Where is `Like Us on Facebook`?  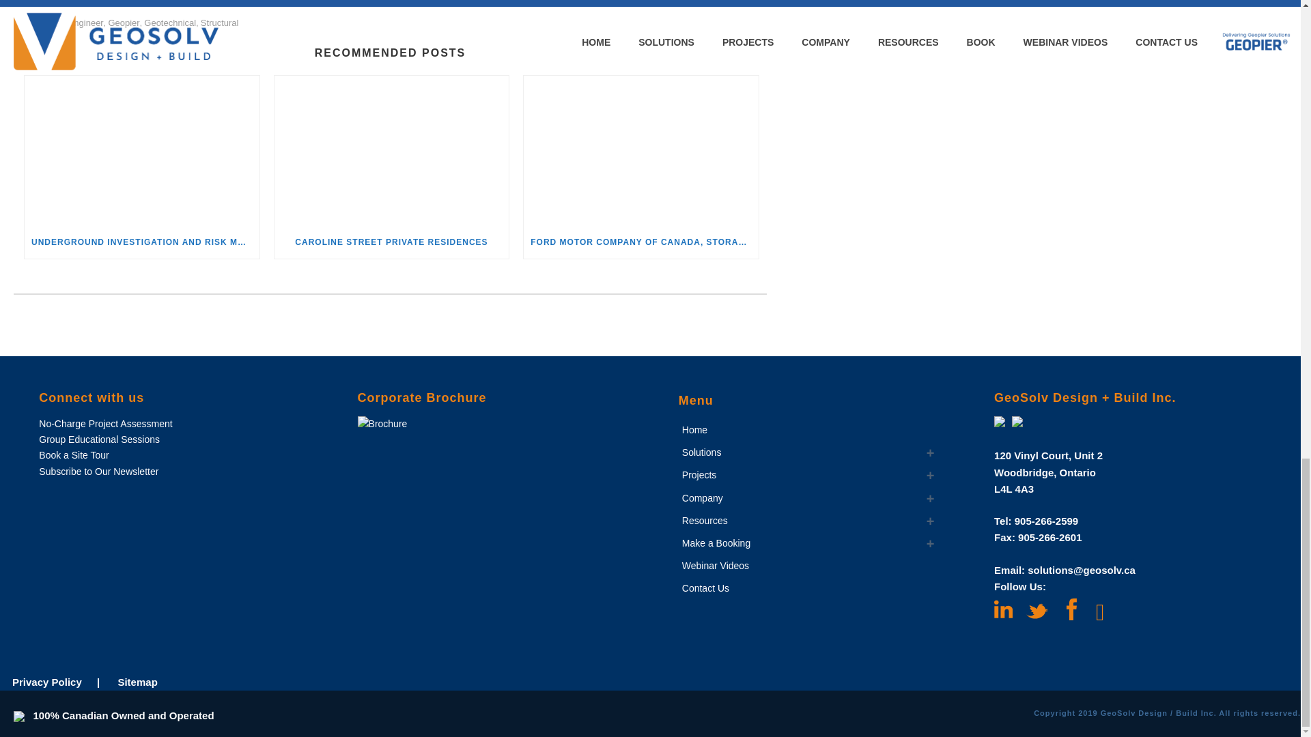 Like Us on Facebook is located at coordinates (1071, 610).